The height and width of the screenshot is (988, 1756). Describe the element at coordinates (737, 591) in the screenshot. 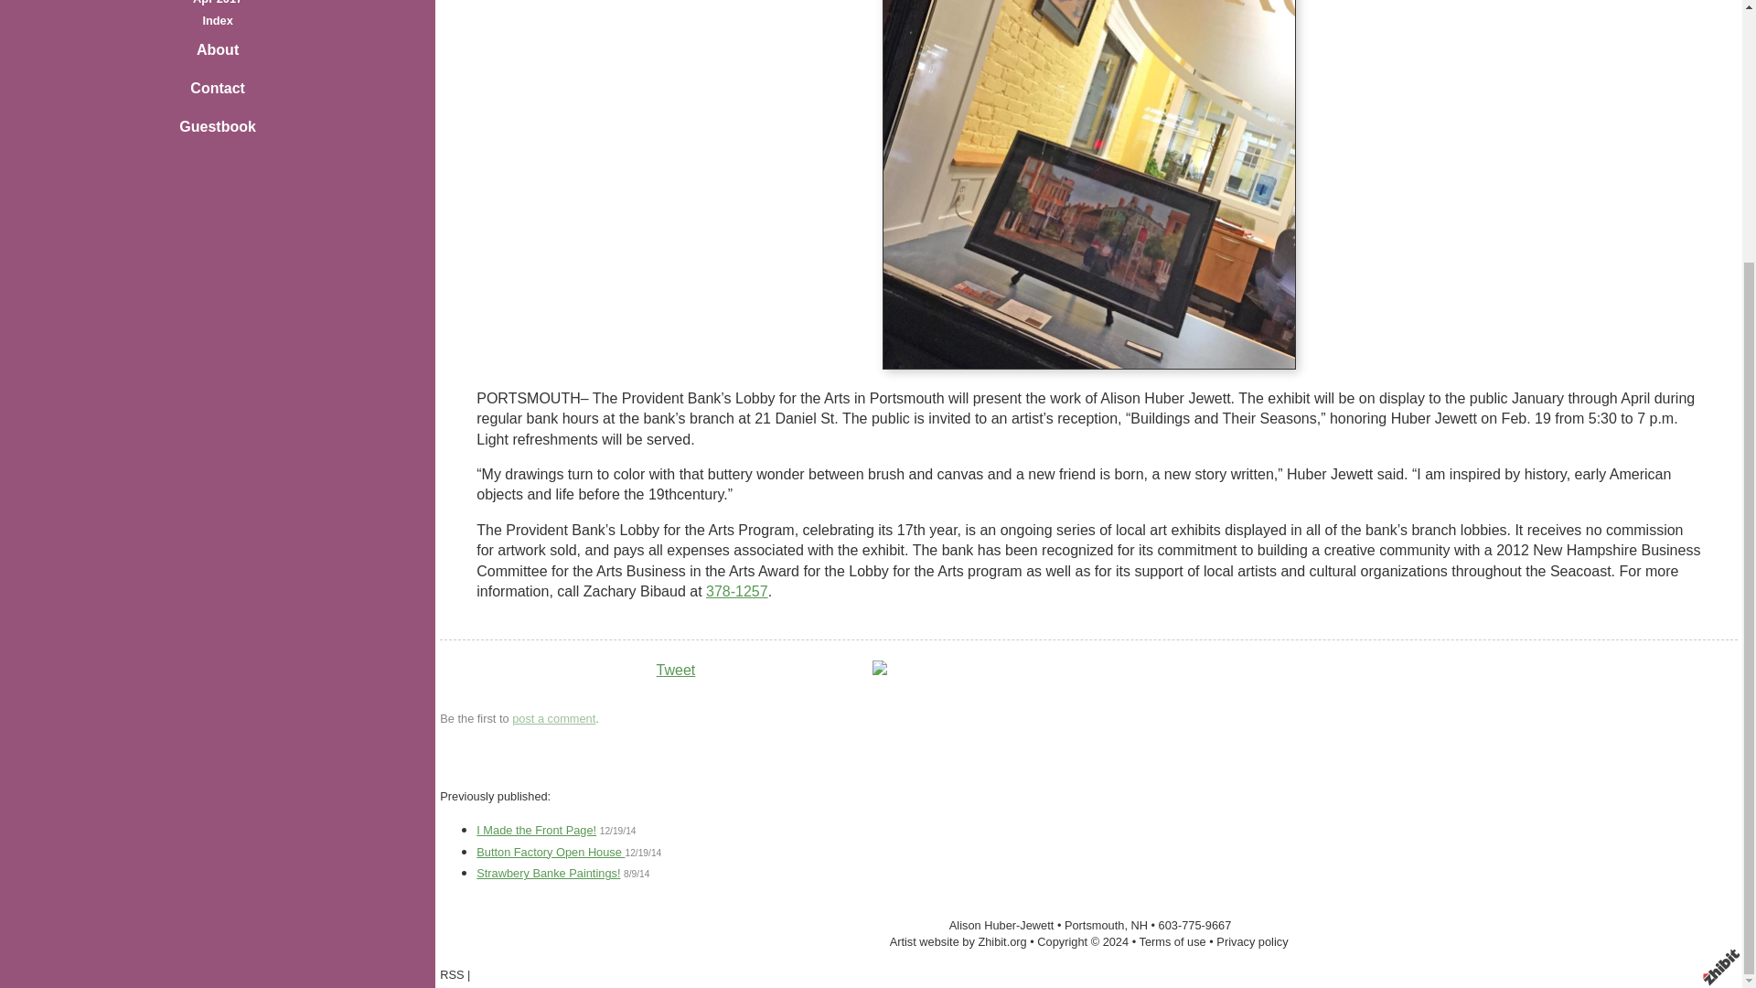

I see `378-1257` at that location.